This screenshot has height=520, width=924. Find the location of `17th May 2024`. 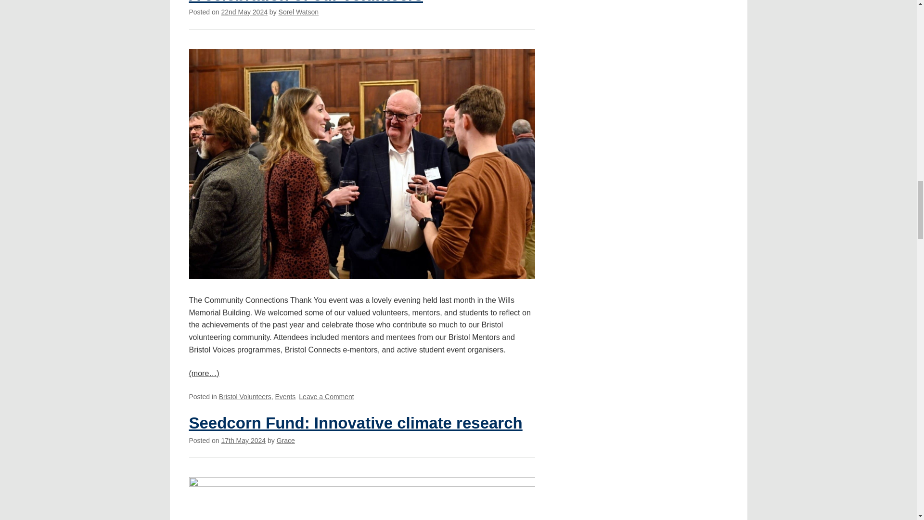

17th May 2024 is located at coordinates (244, 12).